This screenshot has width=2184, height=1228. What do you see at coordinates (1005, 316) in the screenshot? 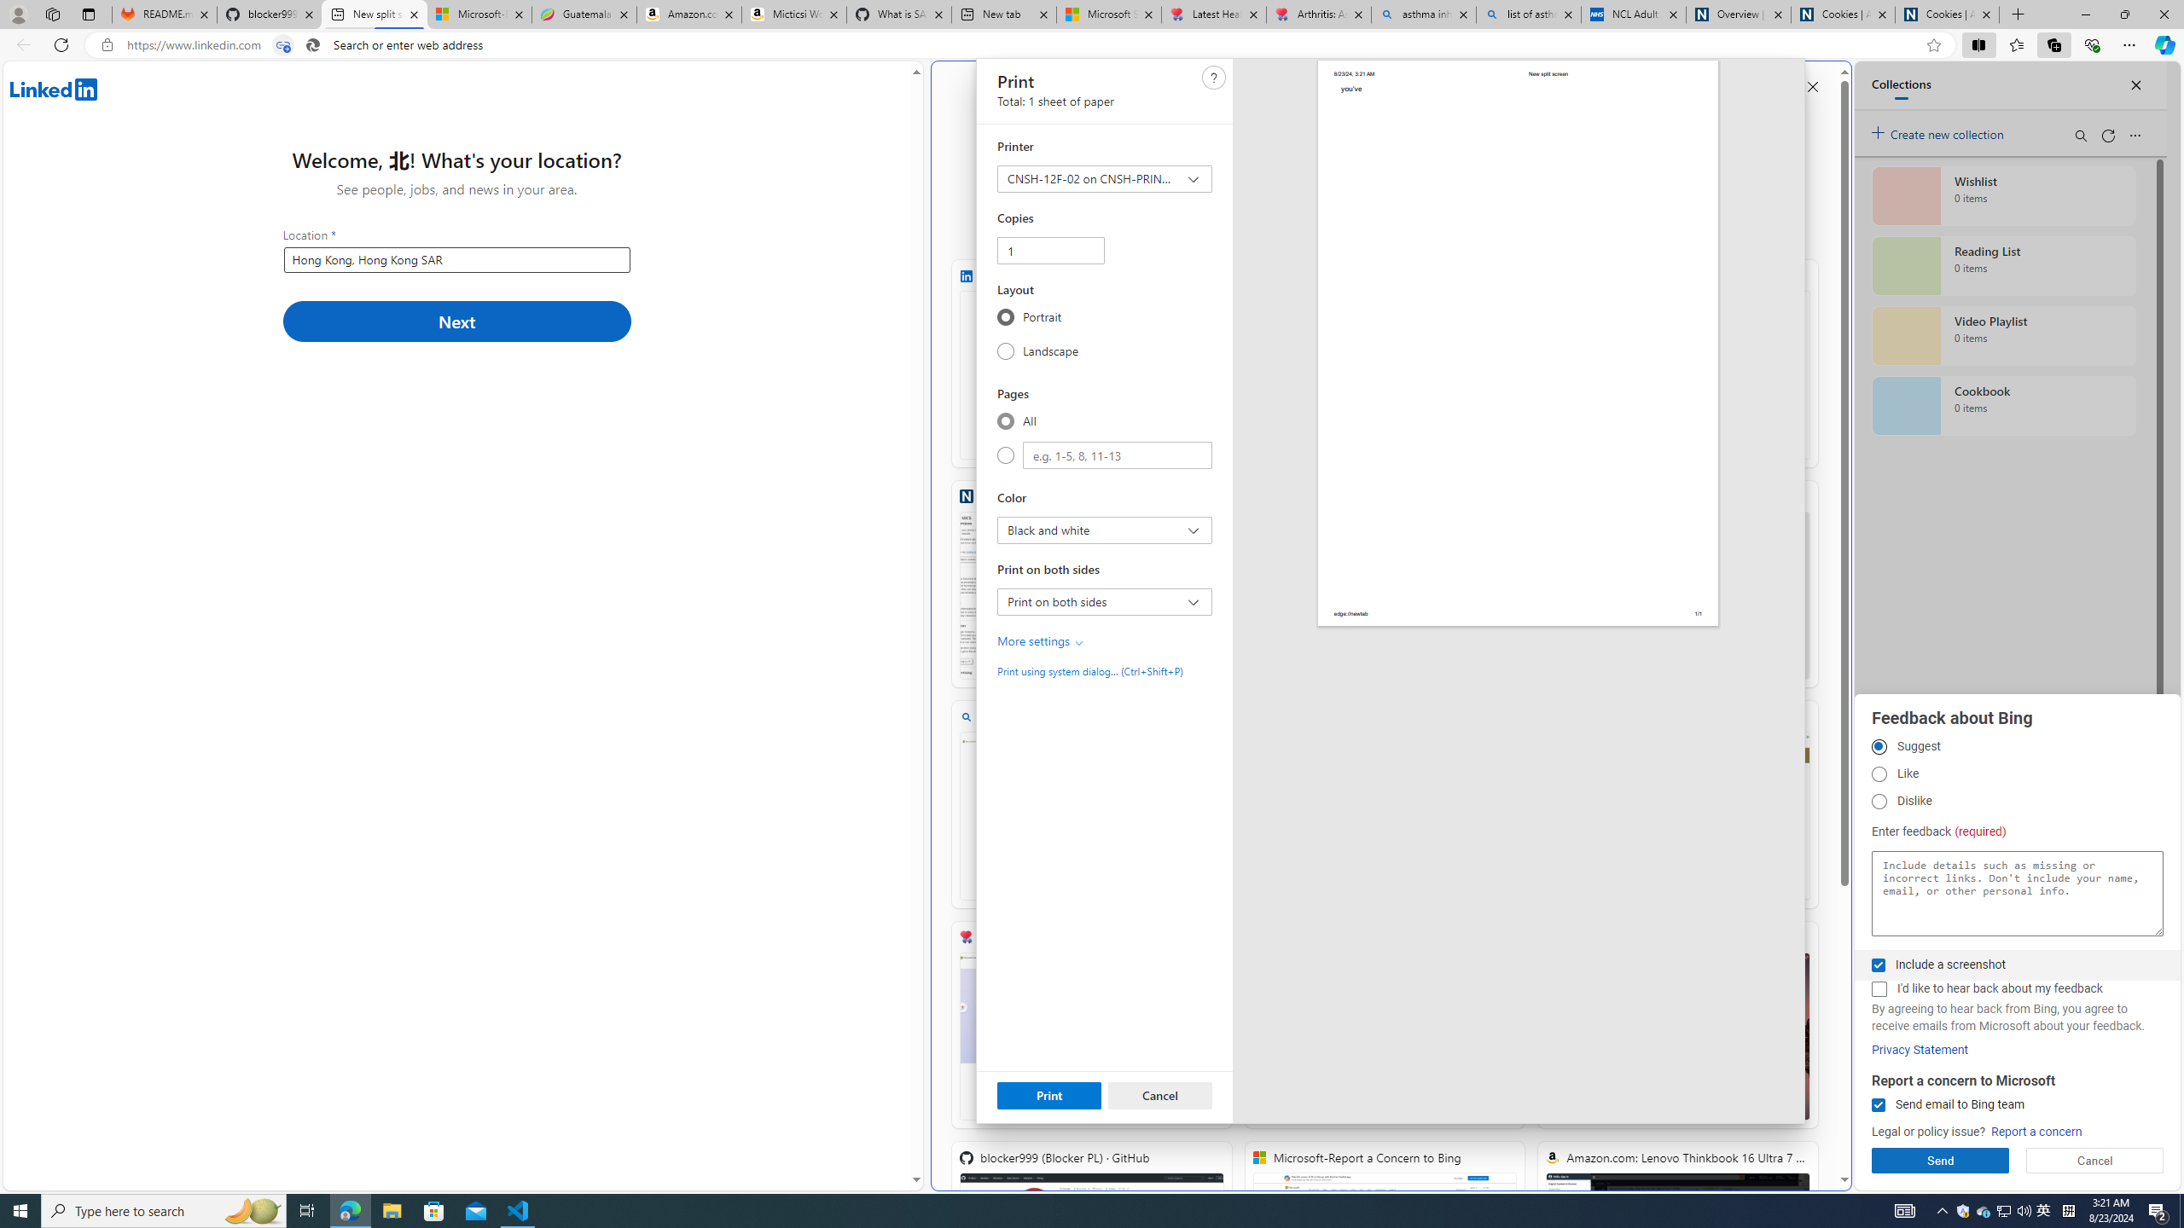
I see `Portrait` at bounding box center [1005, 316].